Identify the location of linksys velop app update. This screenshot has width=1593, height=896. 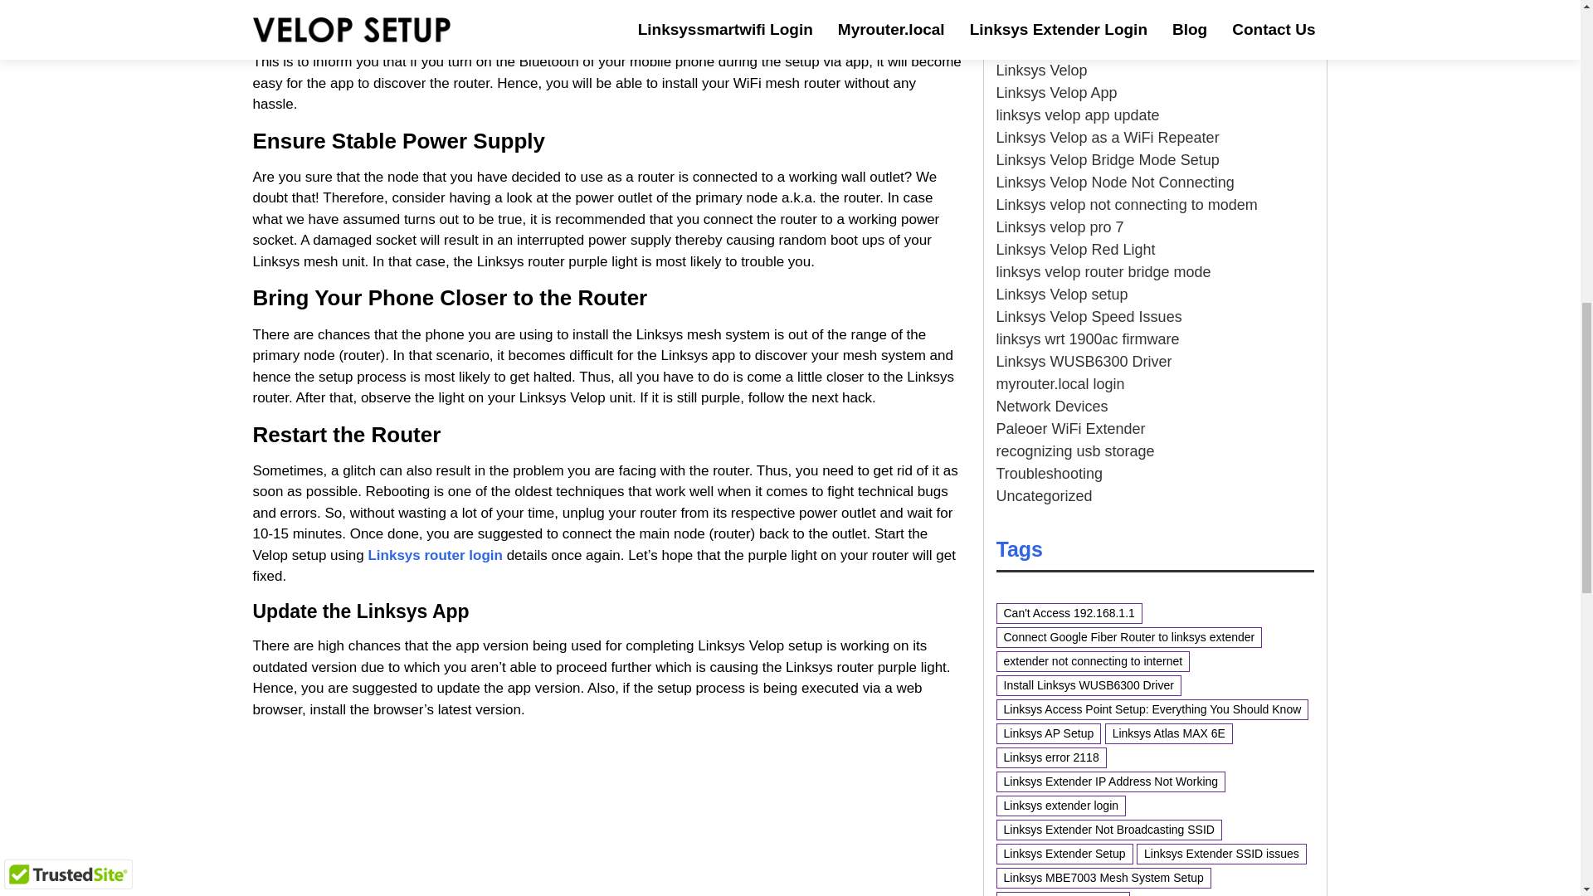
(1077, 114).